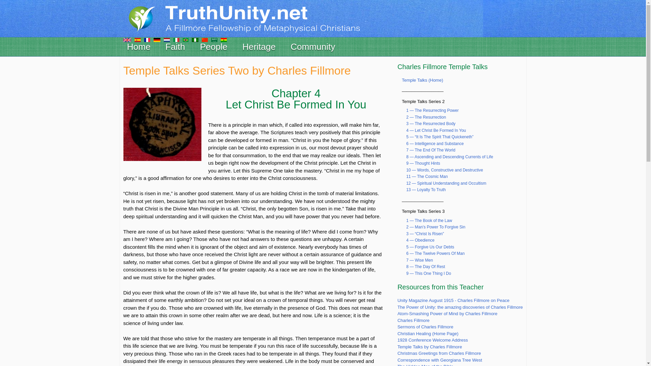 This screenshot has height=366, width=651. Describe the element at coordinates (146, 39) in the screenshot. I see `France` at that location.